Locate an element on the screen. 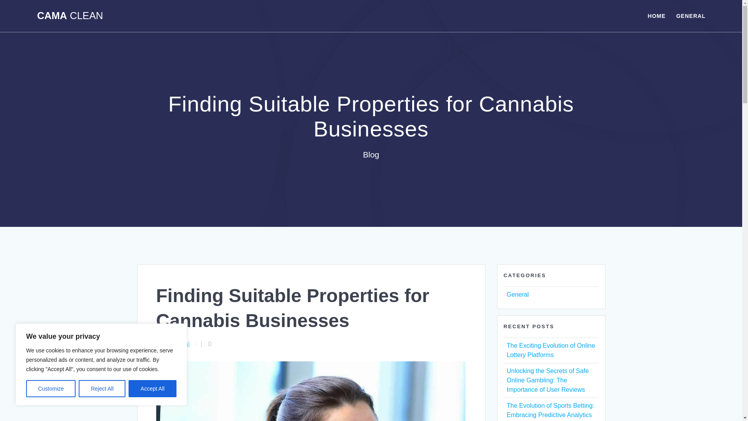 The width and height of the screenshot is (748, 421). General is located at coordinates (517, 294).